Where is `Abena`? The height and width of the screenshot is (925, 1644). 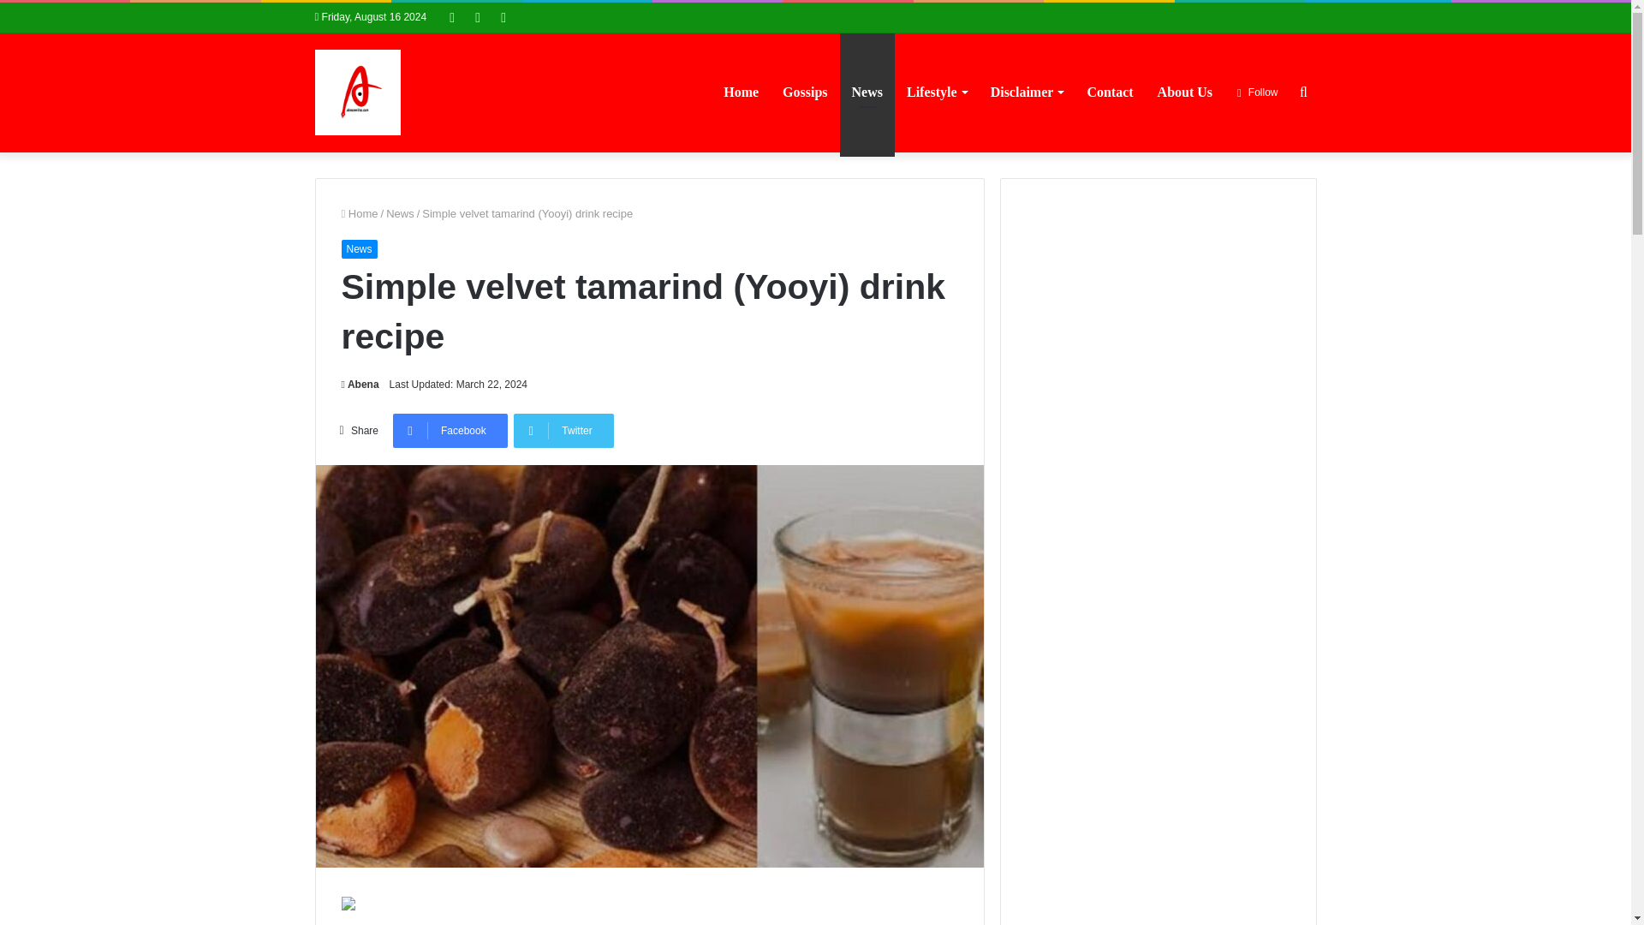
Abena is located at coordinates (359, 384).